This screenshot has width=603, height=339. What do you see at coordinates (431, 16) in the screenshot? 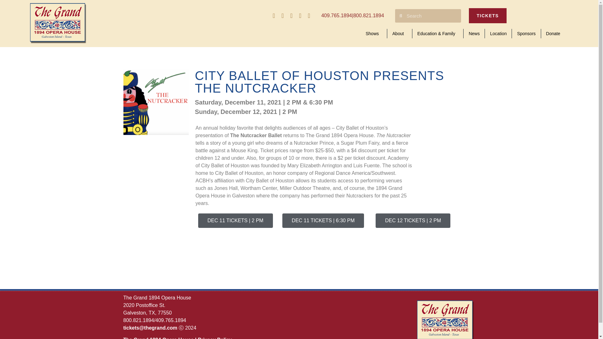
I see `Search` at bounding box center [431, 16].